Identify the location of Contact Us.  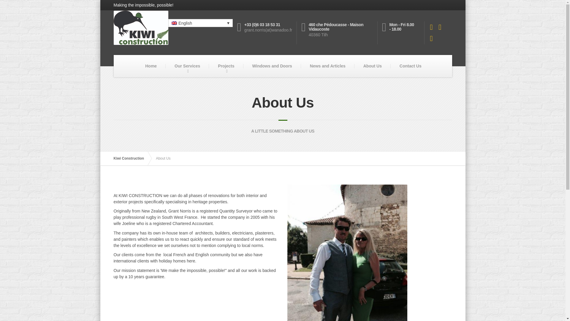
(410, 66).